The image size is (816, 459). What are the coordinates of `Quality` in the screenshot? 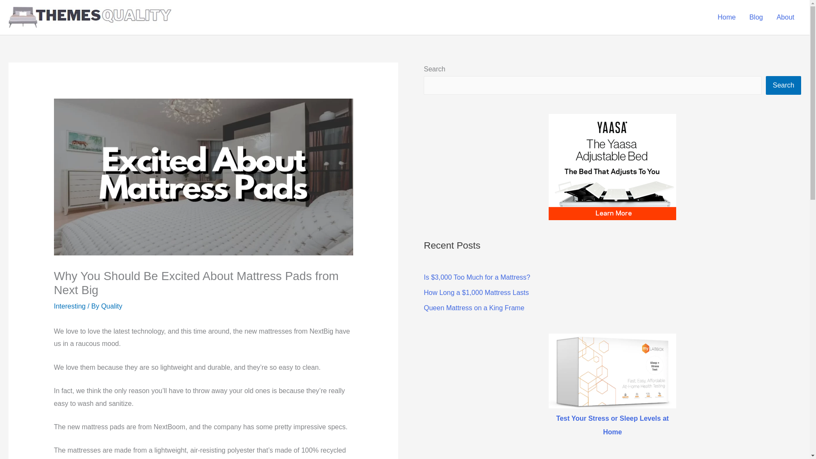 It's located at (112, 306).